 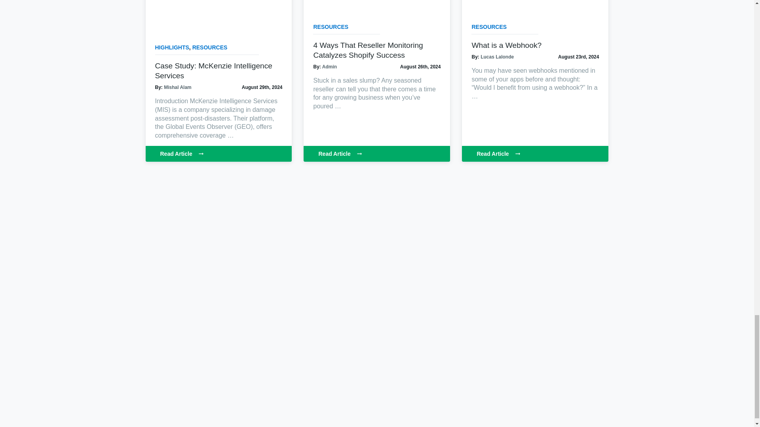 I want to click on RESOURCES, so click(x=331, y=27).